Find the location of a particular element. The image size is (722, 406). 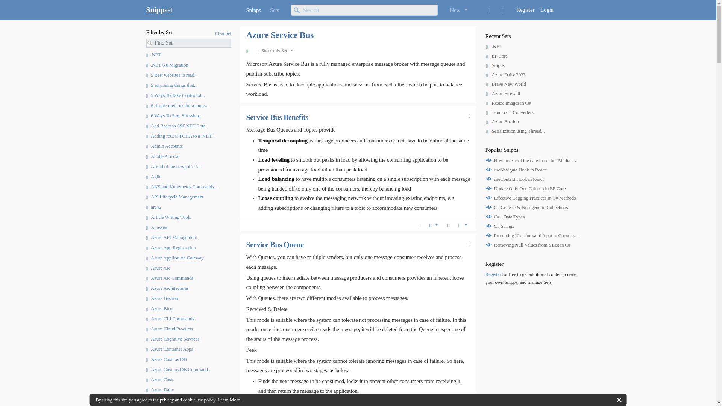

New is located at coordinates (458, 10).